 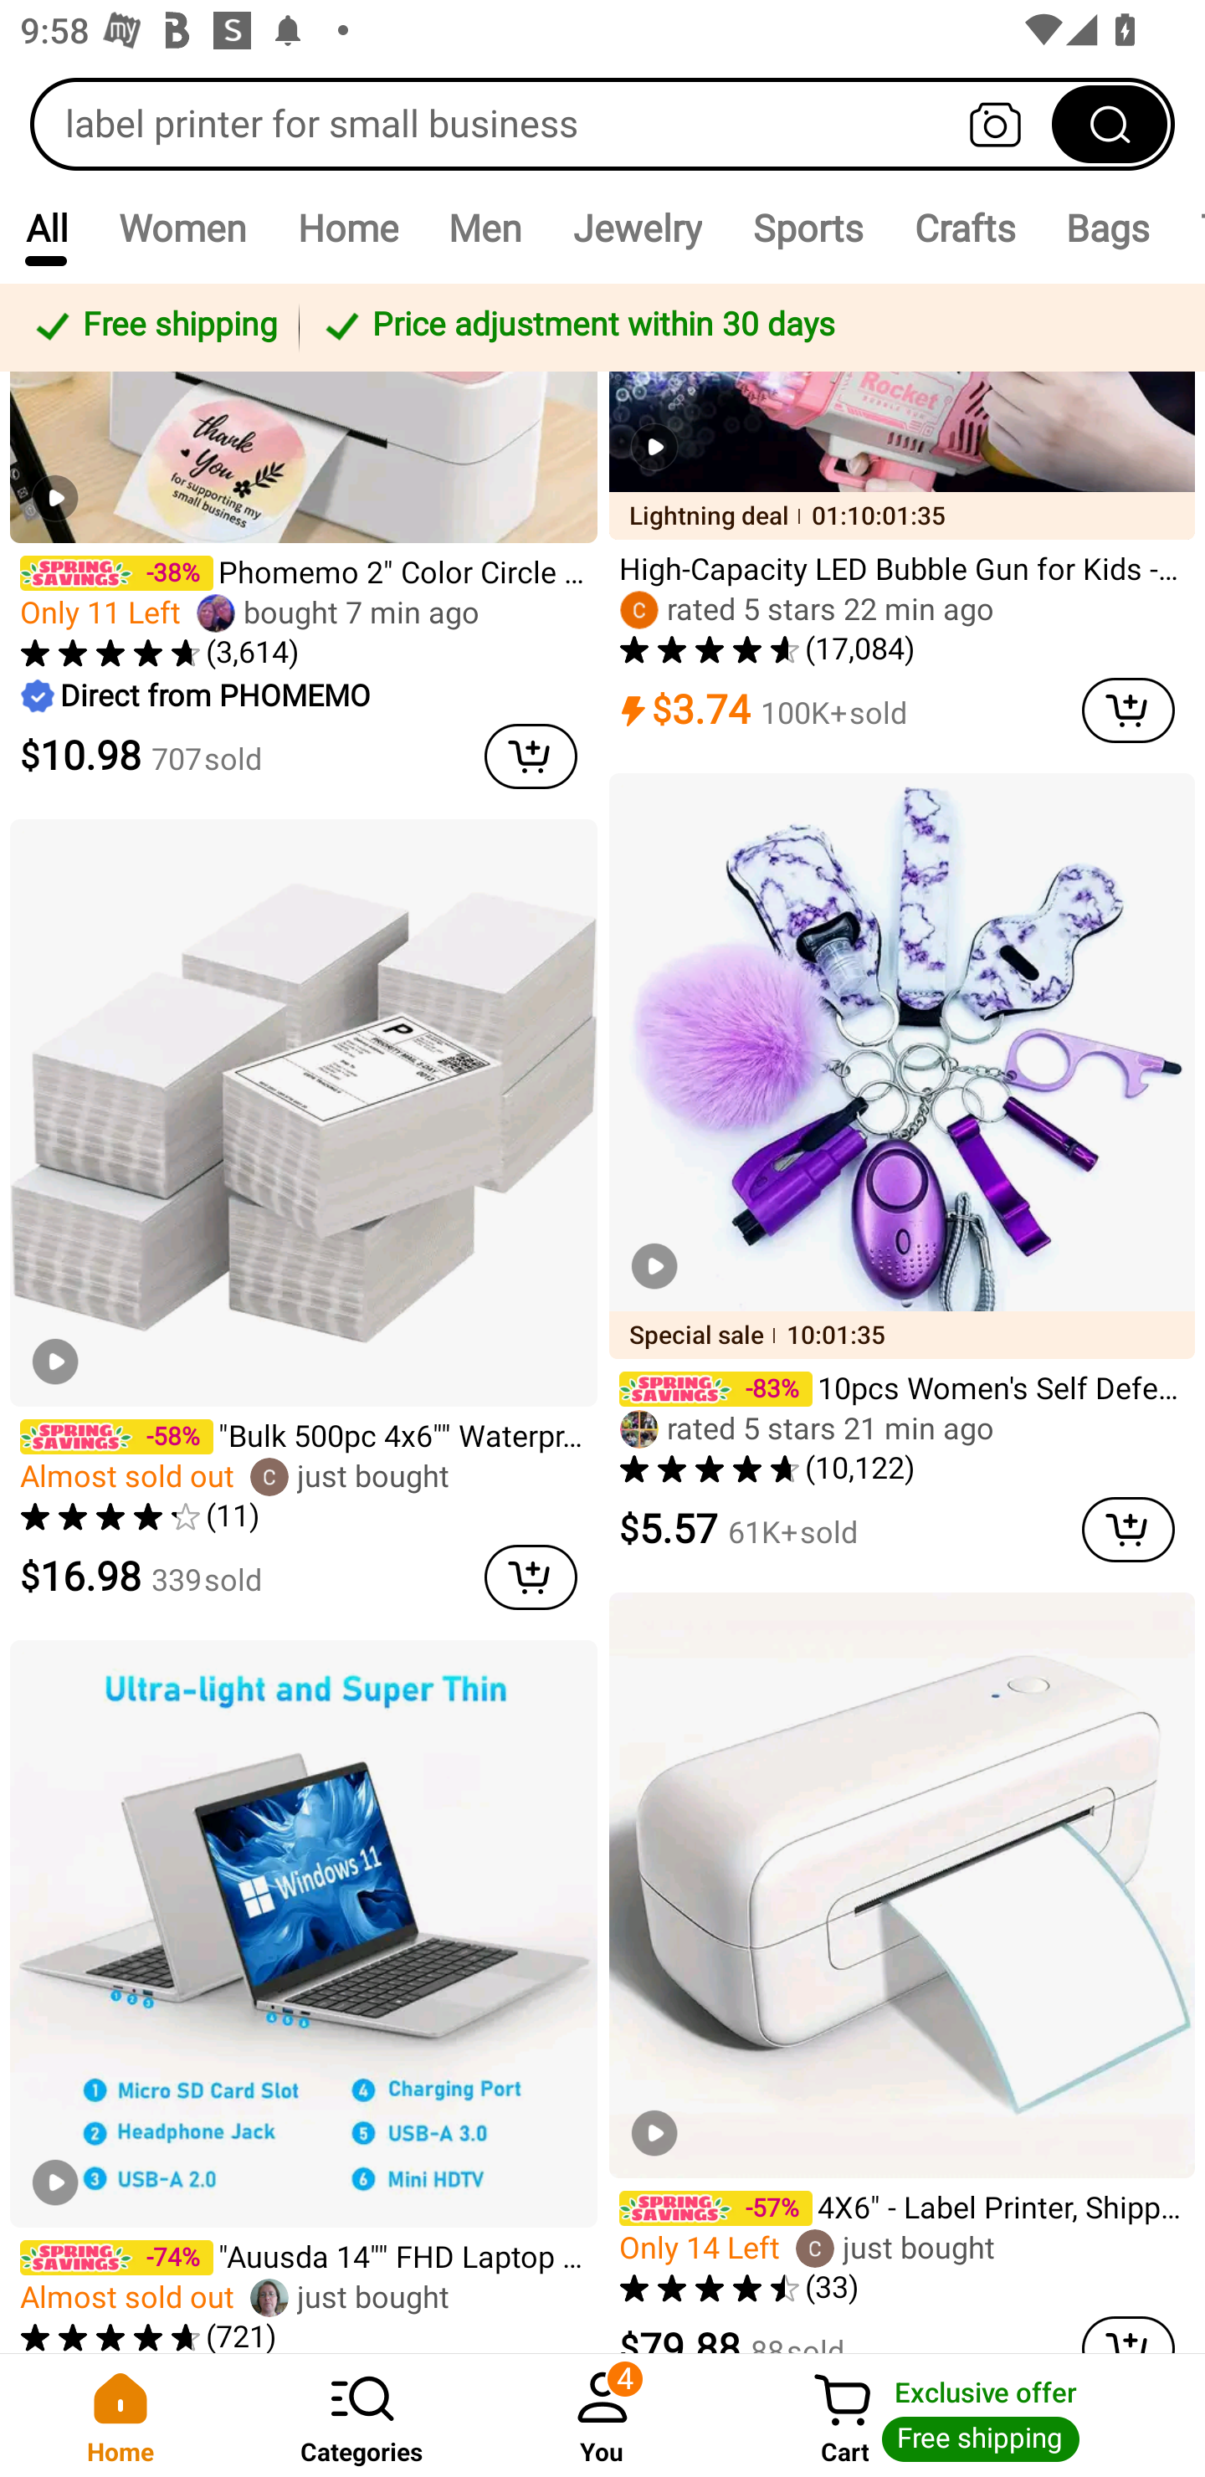 I want to click on label printer for small business, so click(x=602, y=124).